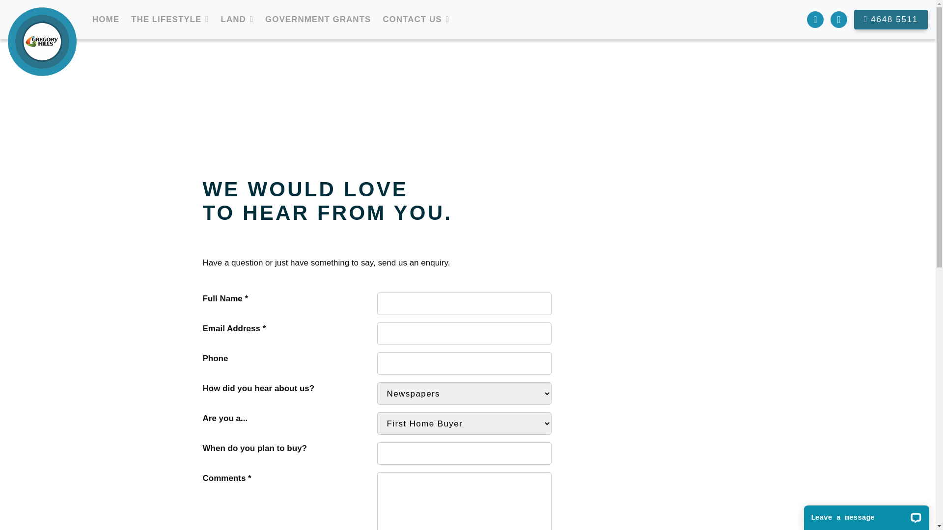  What do you see at coordinates (891, 20) in the screenshot?
I see `4648 5511` at bounding box center [891, 20].